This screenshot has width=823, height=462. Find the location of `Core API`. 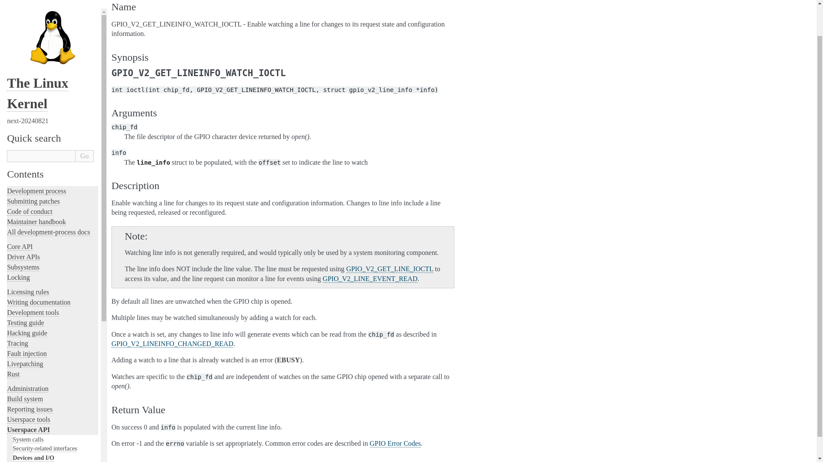

Core API is located at coordinates (20, 213).